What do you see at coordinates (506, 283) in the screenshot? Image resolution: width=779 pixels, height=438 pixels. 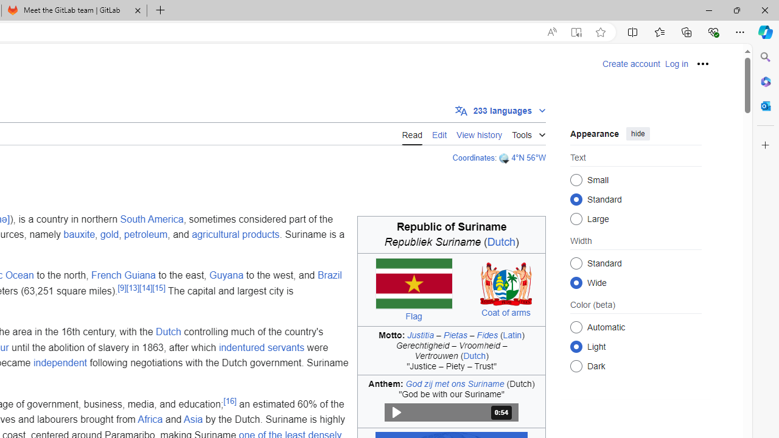 I see `Coat of arms of Suriname` at bounding box center [506, 283].